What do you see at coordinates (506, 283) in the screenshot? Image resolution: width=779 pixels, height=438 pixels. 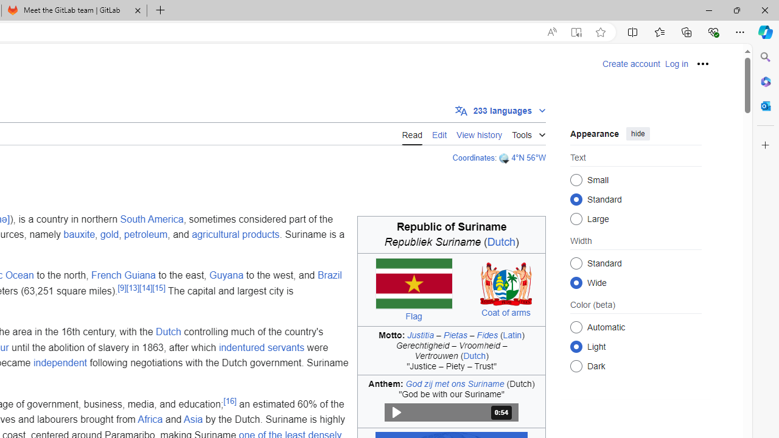 I see `Coat of arms of Suriname` at bounding box center [506, 283].